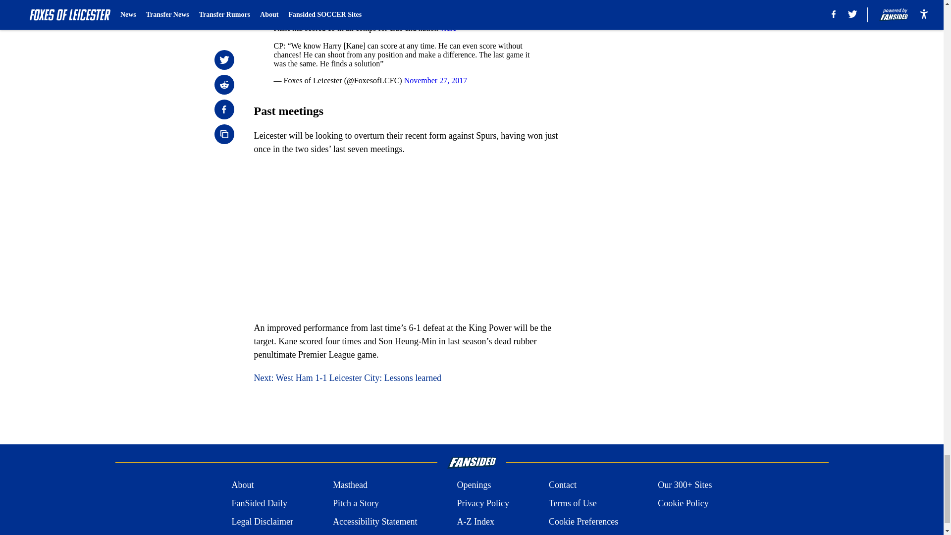 The image size is (951, 535). I want to click on Accessibility Statement, so click(375, 522).